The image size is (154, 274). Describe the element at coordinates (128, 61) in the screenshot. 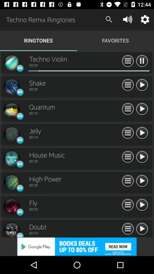

I see `open a playlist option` at that location.